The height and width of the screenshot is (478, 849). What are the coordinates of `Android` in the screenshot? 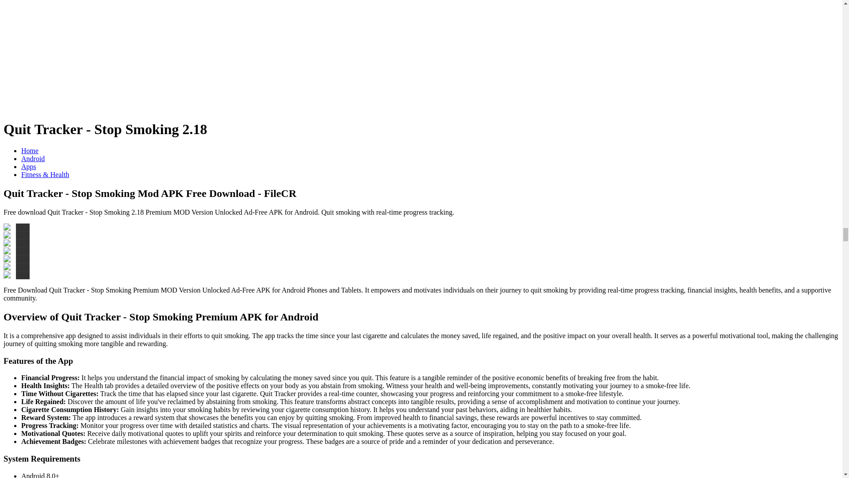 It's located at (33, 158).